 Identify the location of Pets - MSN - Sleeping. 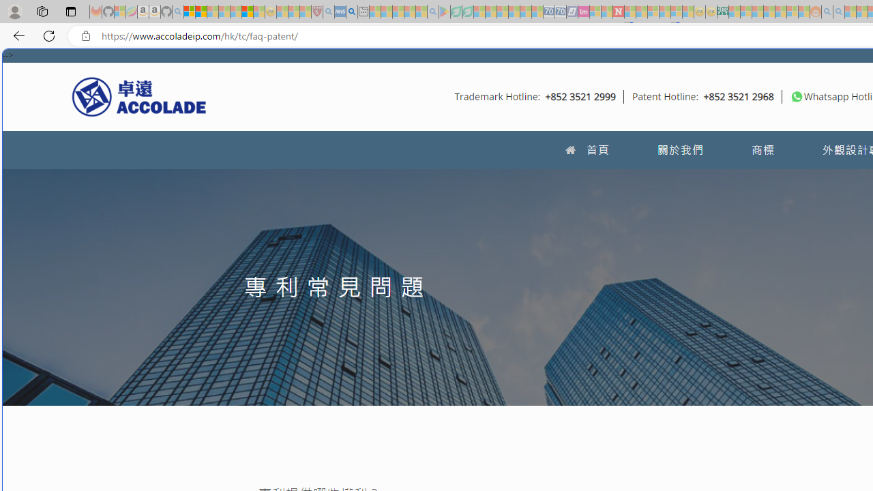
(409, 12).